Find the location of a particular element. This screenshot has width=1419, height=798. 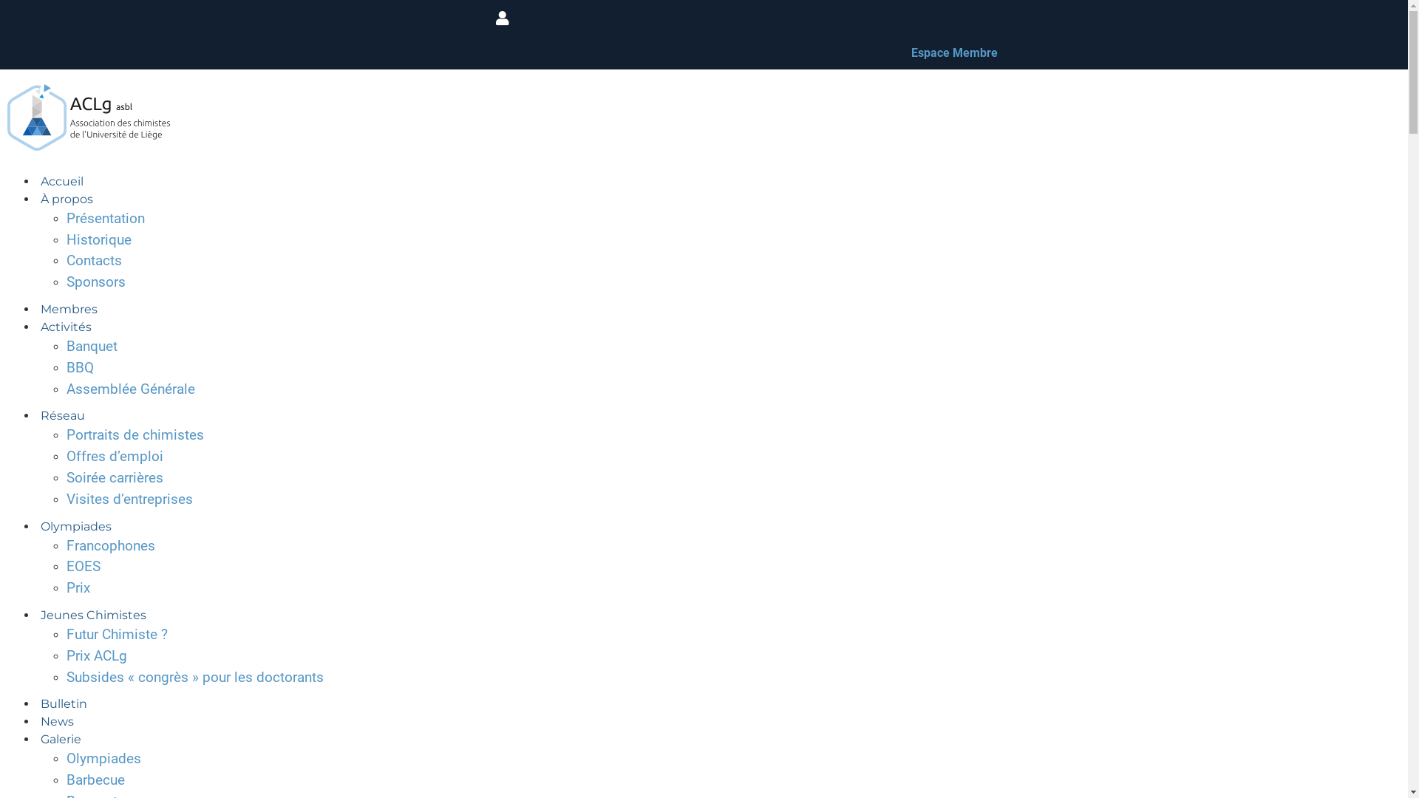

Olympiades is located at coordinates (103, 758).